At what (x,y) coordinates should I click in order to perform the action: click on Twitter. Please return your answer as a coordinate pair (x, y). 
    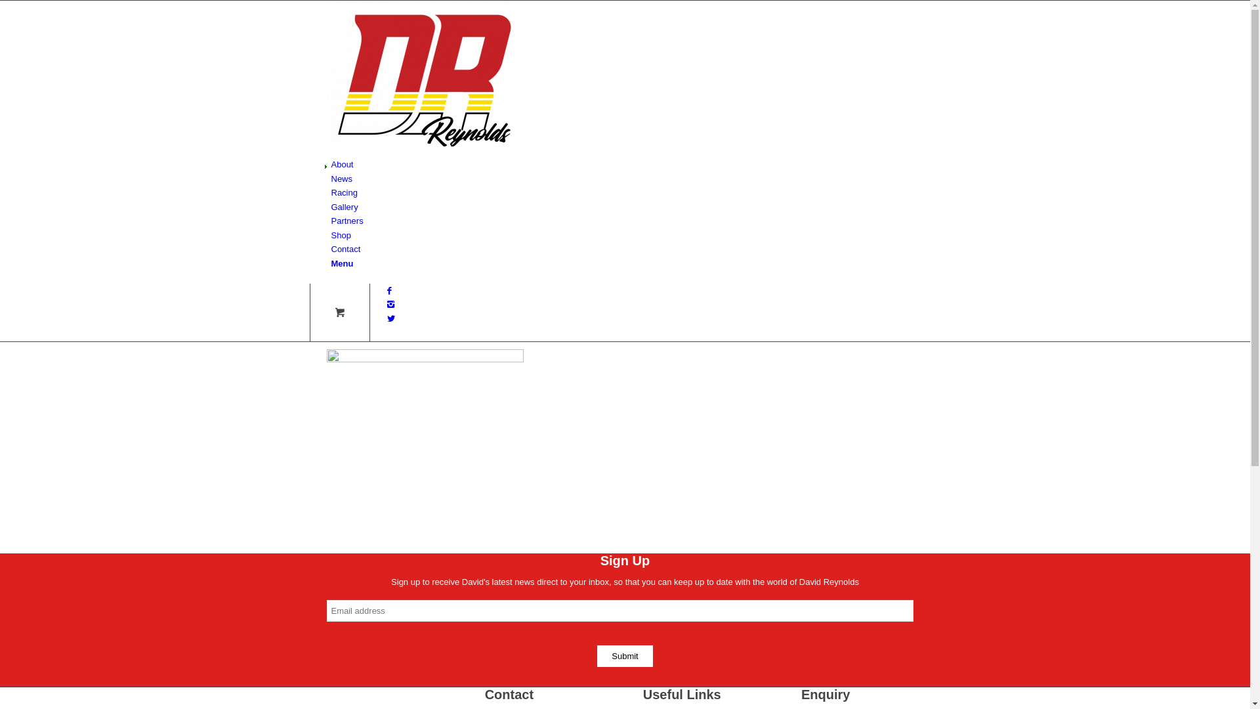
    Looking at the image, I should click on (391, 319).